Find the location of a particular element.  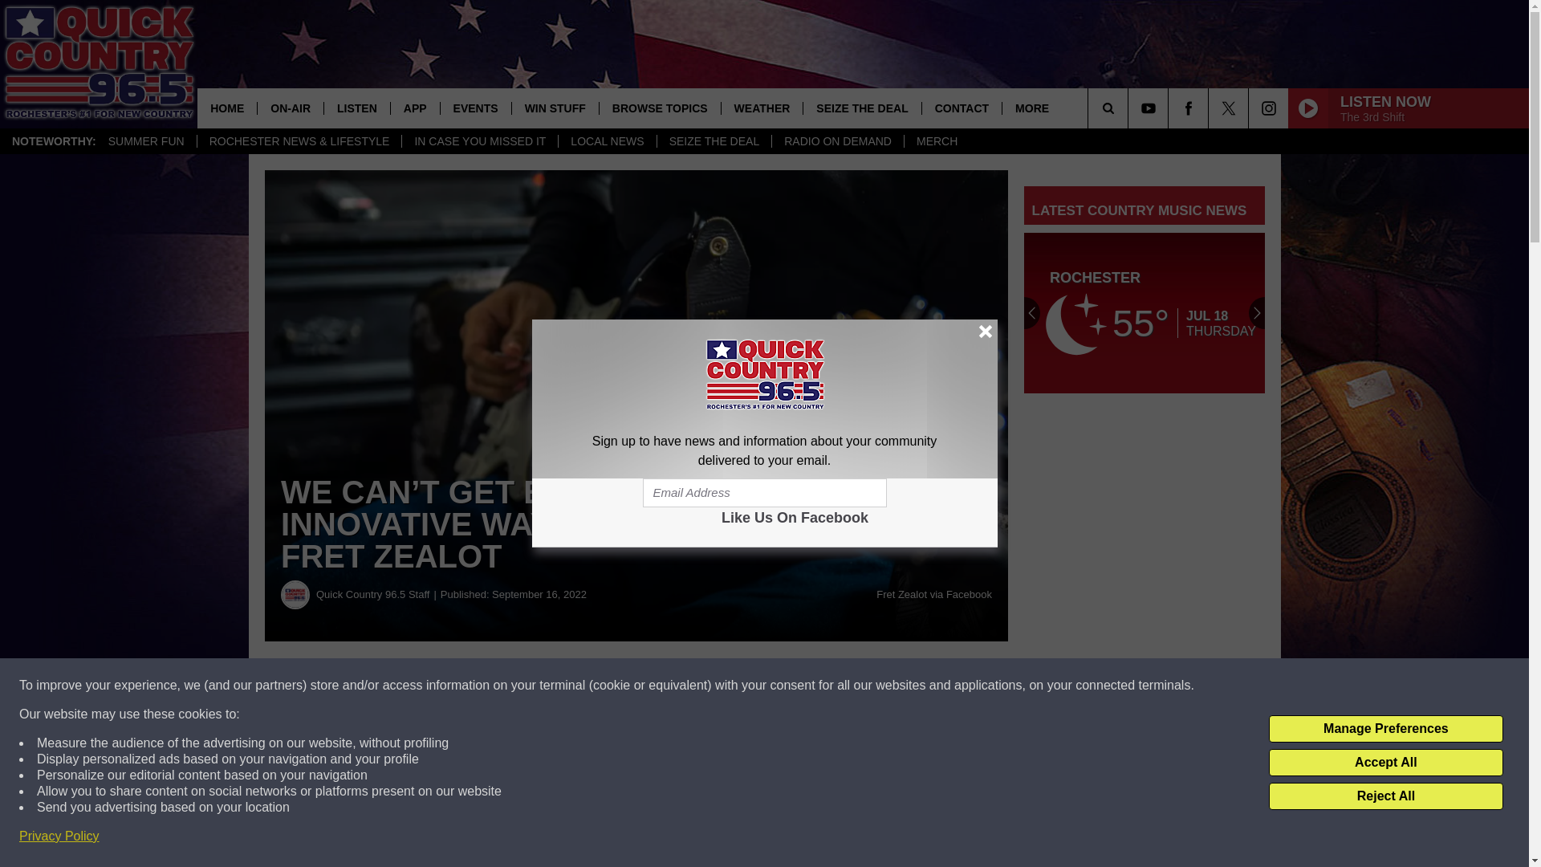

SEIZE THE DEAL is located at coordinates (714, 141).